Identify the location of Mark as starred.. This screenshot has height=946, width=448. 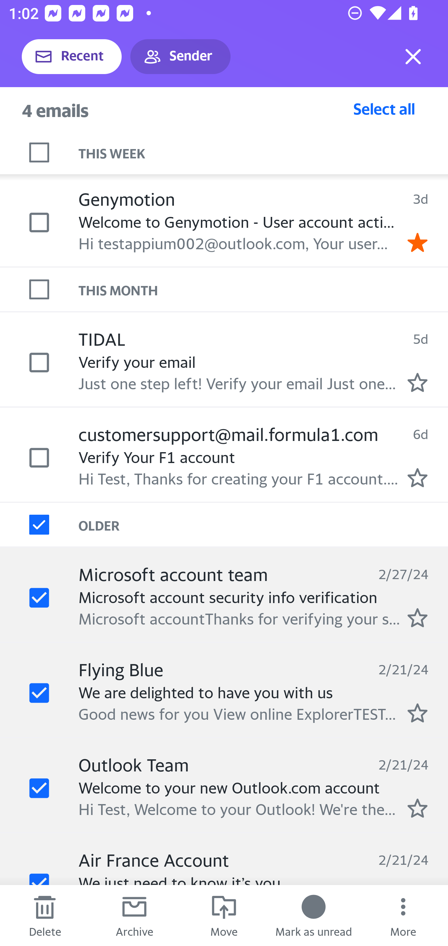
(418, 808).